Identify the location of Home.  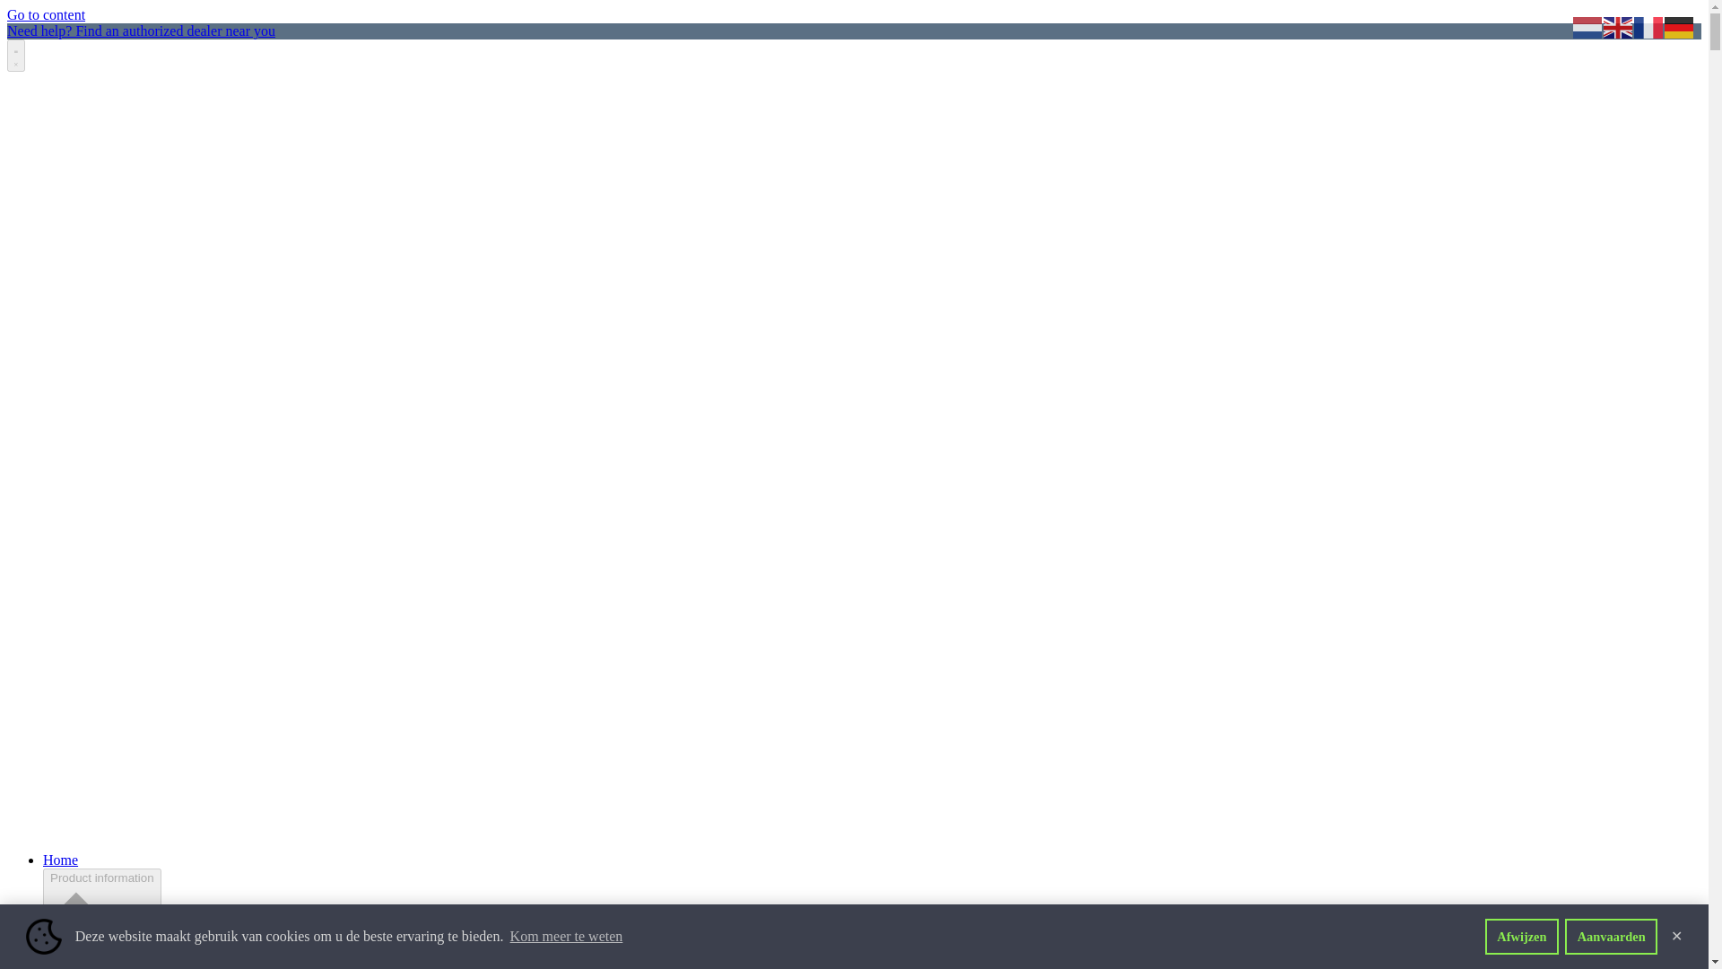
(60, 860).